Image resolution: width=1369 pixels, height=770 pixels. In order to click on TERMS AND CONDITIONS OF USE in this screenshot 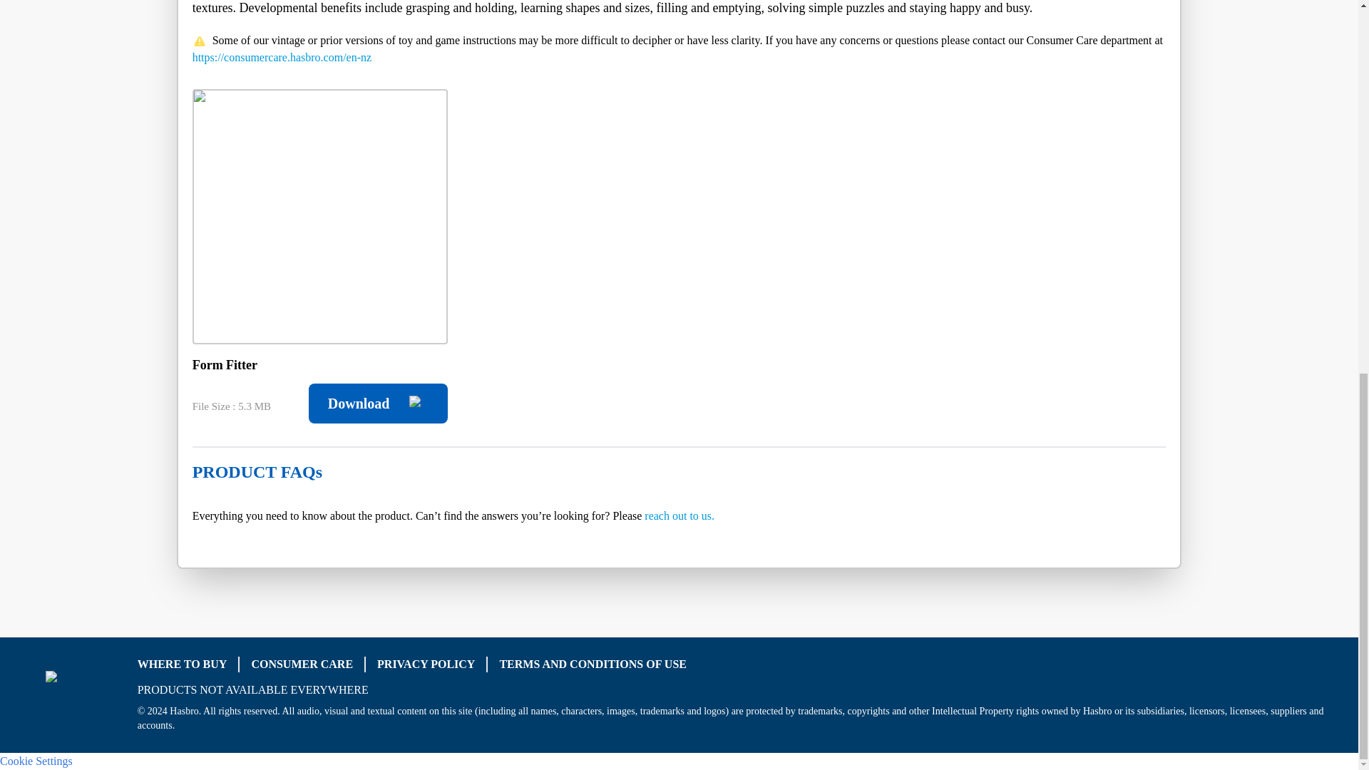, I will do `click(593, 664)`.